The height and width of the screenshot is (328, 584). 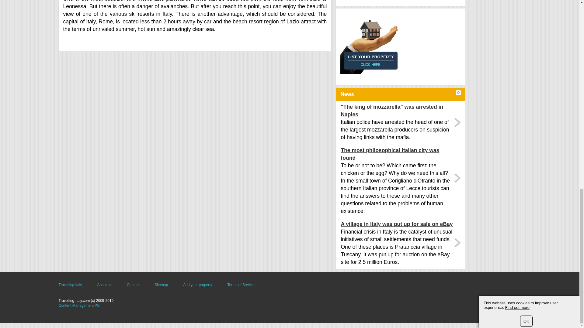 I want to click on Terms of Service, so click(x=241, y=285).